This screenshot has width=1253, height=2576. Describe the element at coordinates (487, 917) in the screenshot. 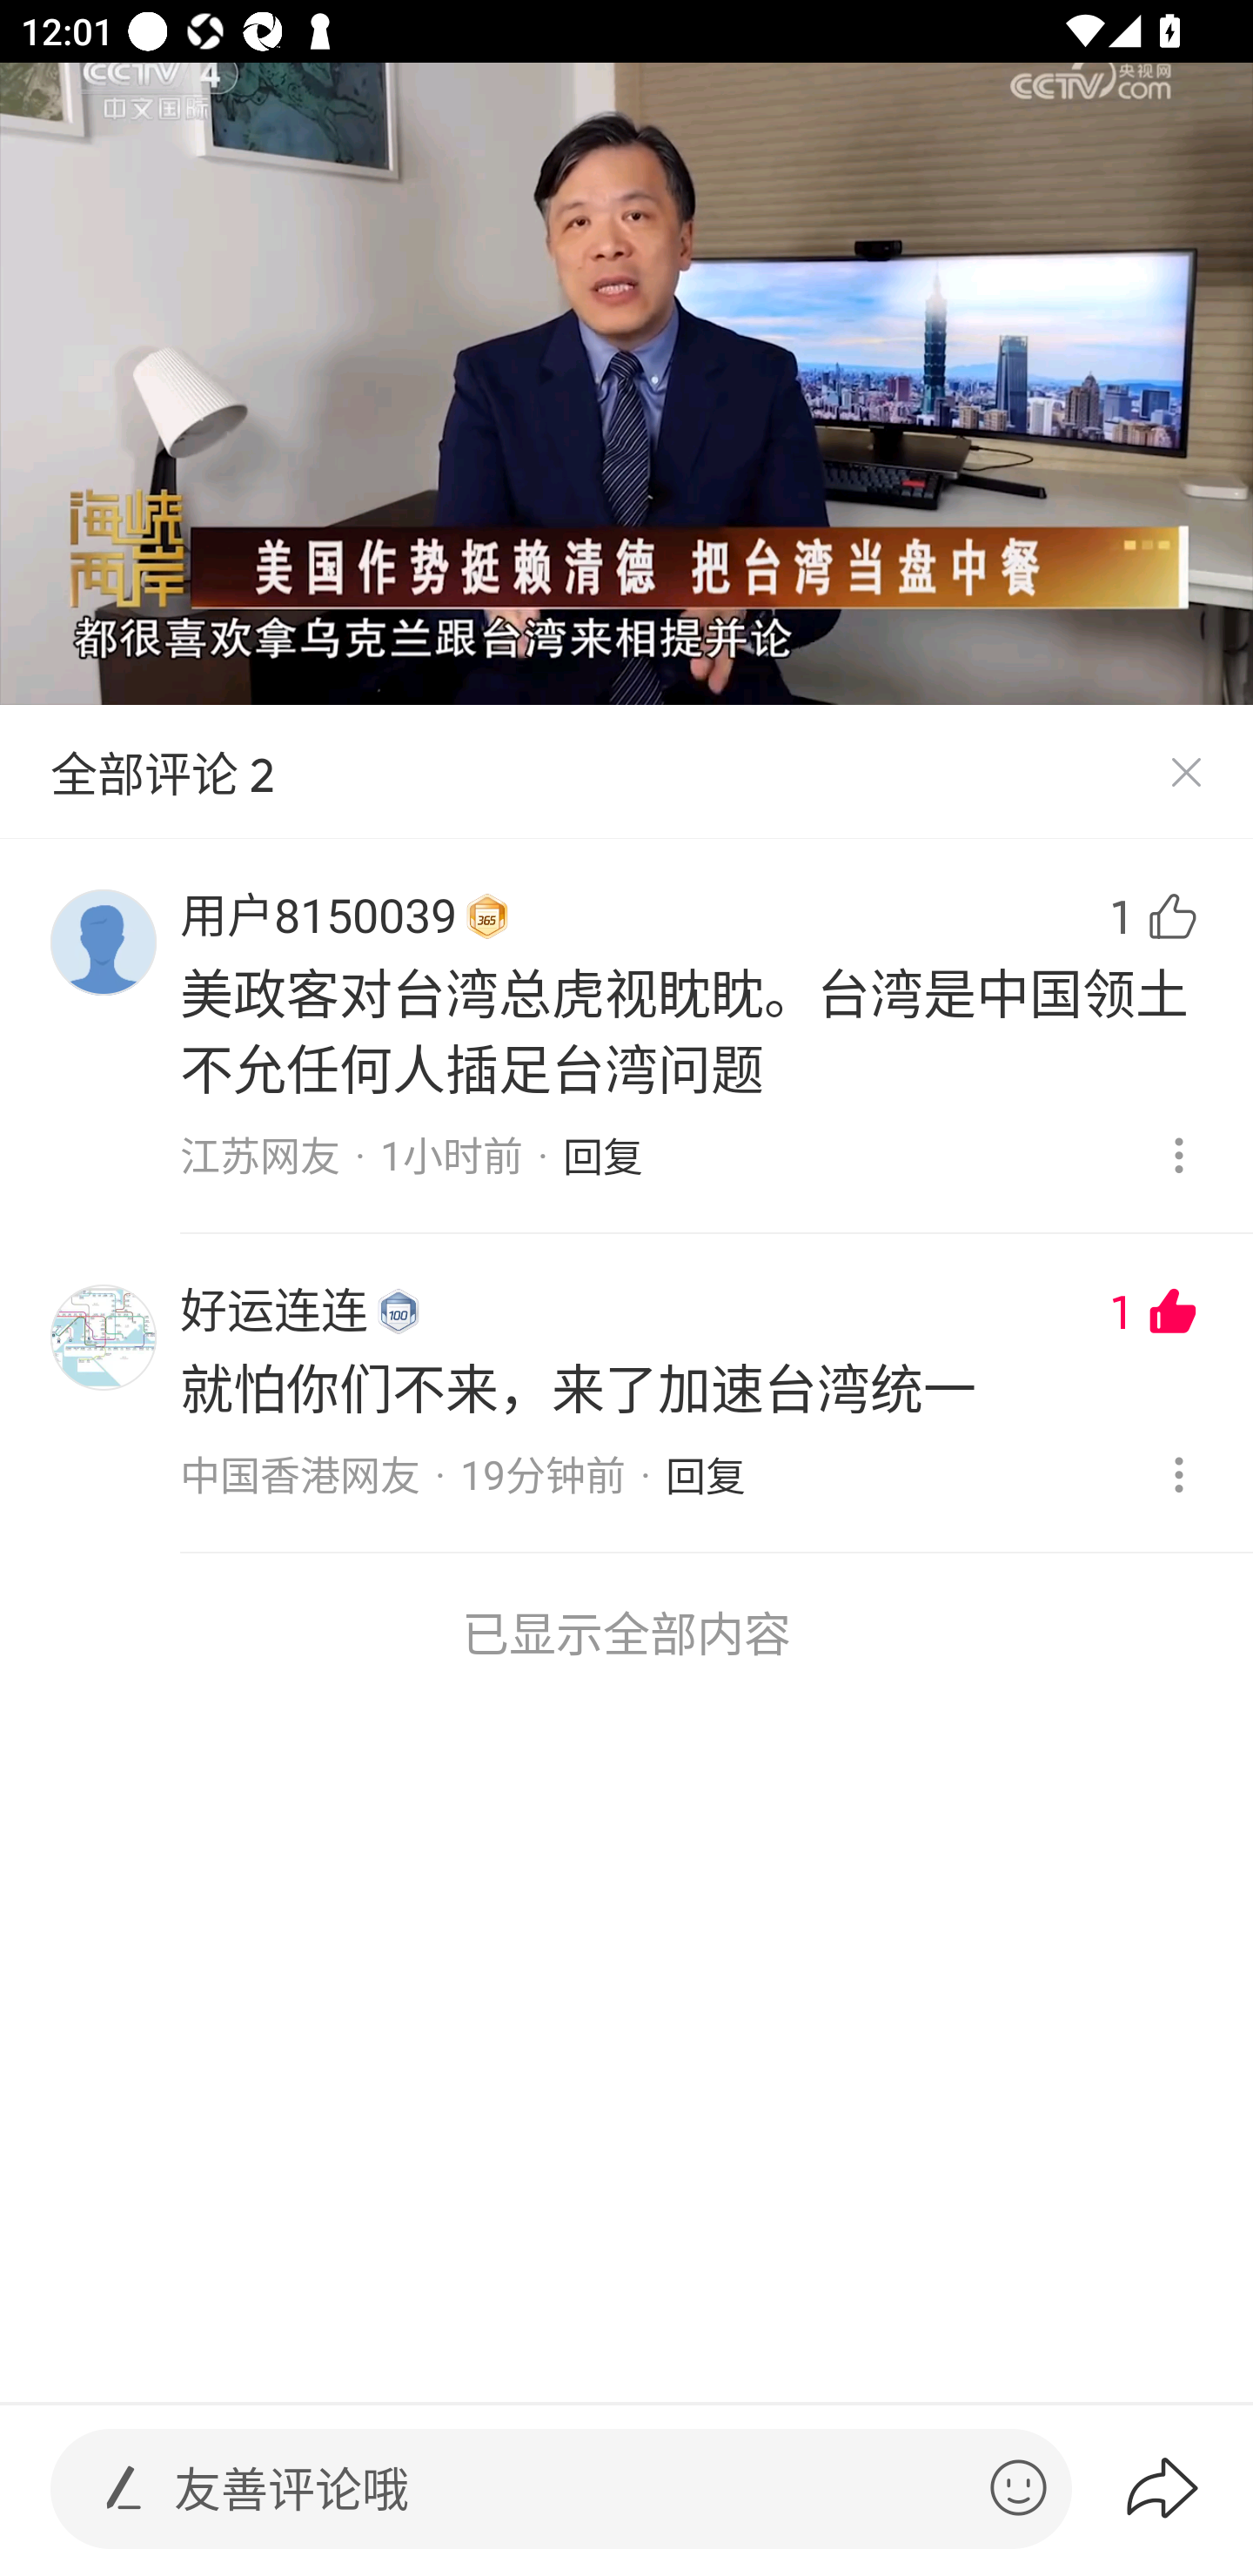

I see `UserRightLabel_OneMedalView 勋章` at that location.